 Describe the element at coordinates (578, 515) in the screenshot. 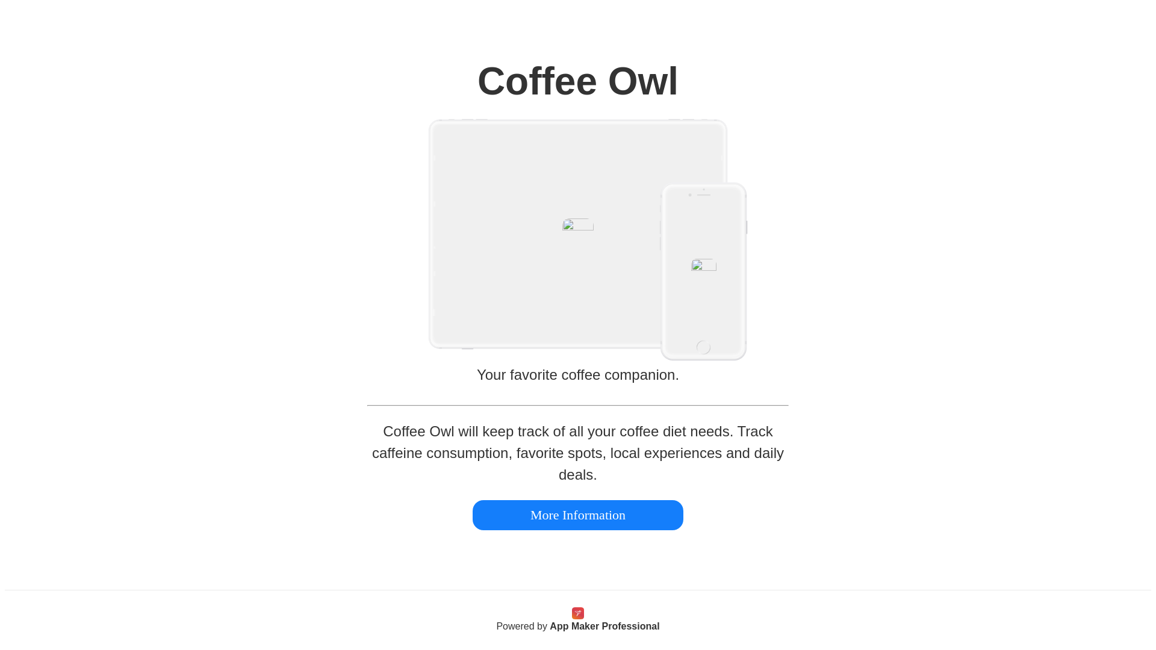

I see `More Information` at that location.